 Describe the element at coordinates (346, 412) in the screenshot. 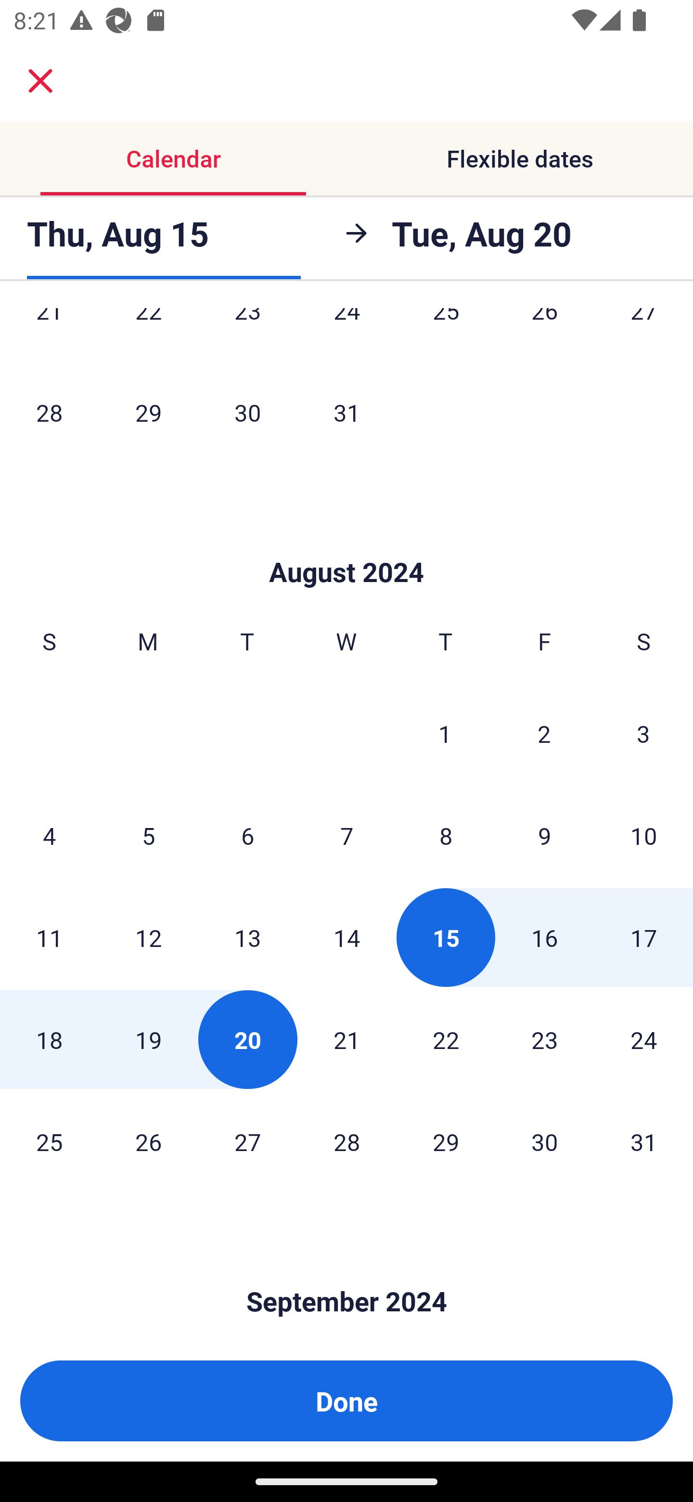

I see `31 Wednesday, July 31, 2024` at that location.